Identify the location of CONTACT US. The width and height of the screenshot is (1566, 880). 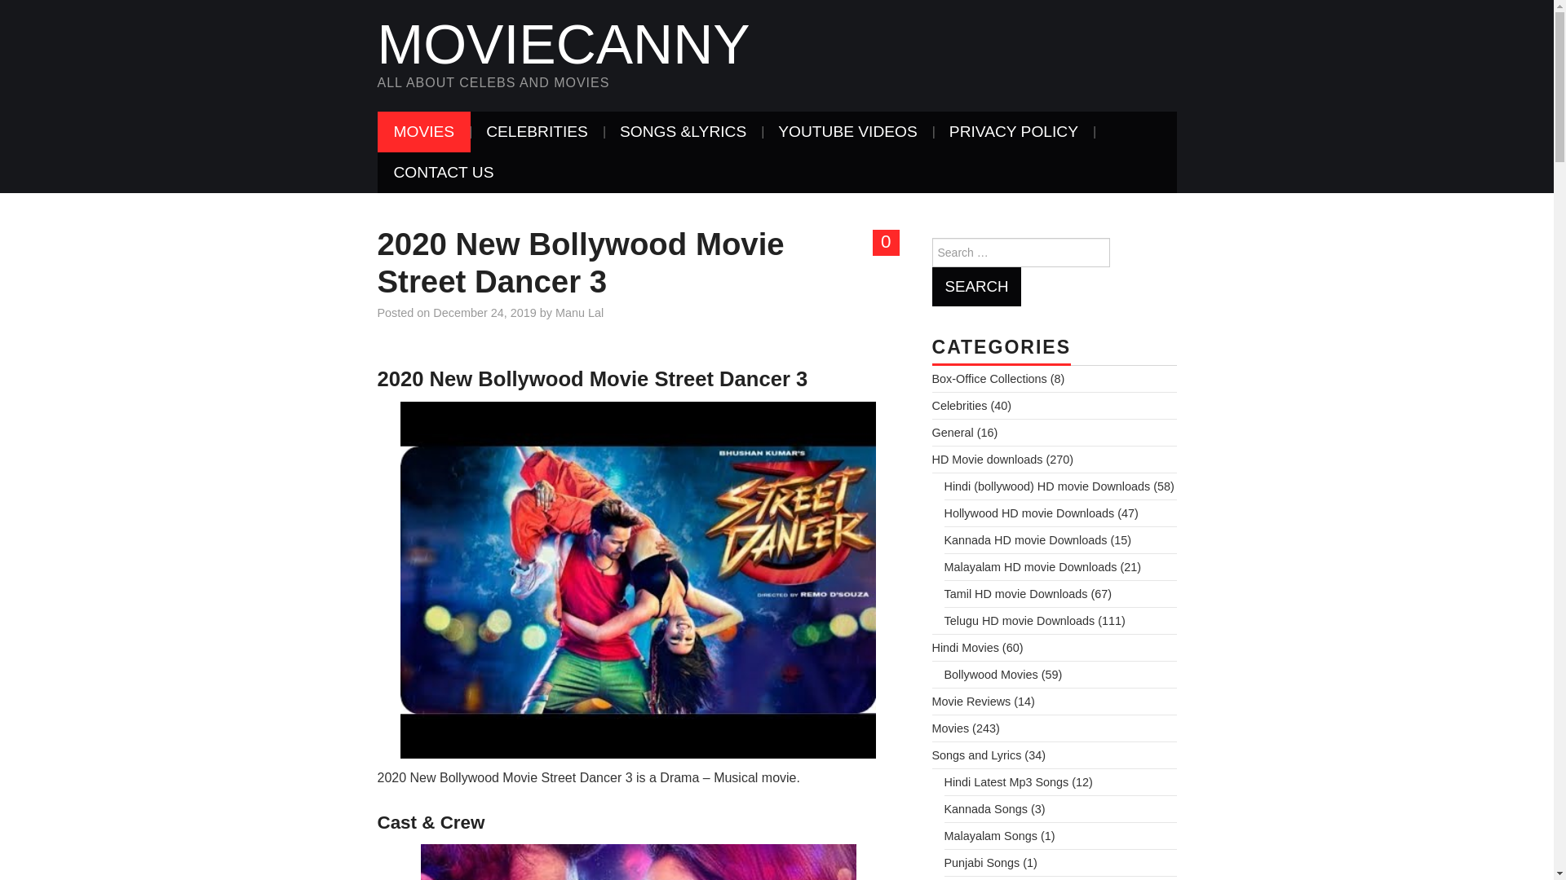
(444, 172).